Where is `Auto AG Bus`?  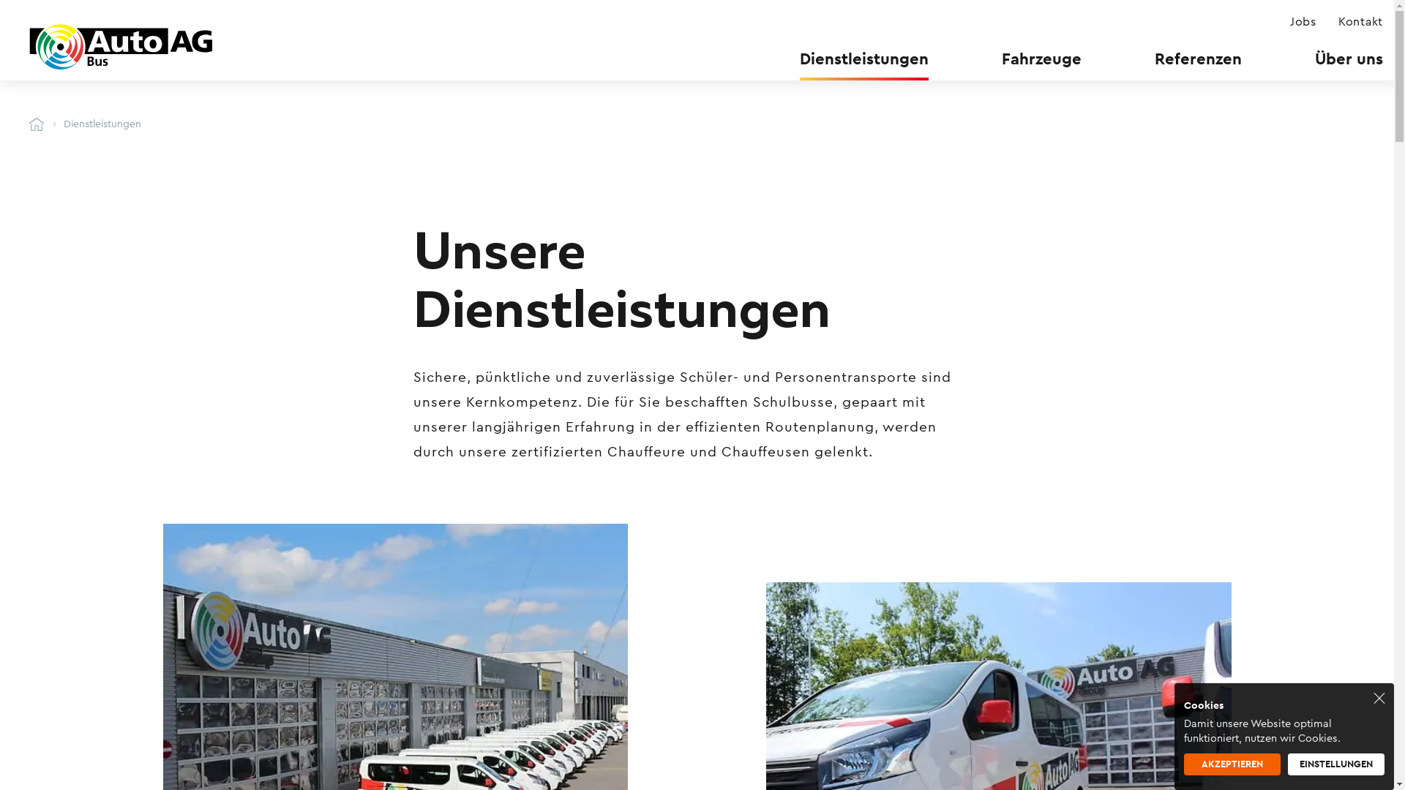 Auto AG Bus is located at coordinates (37, 124).